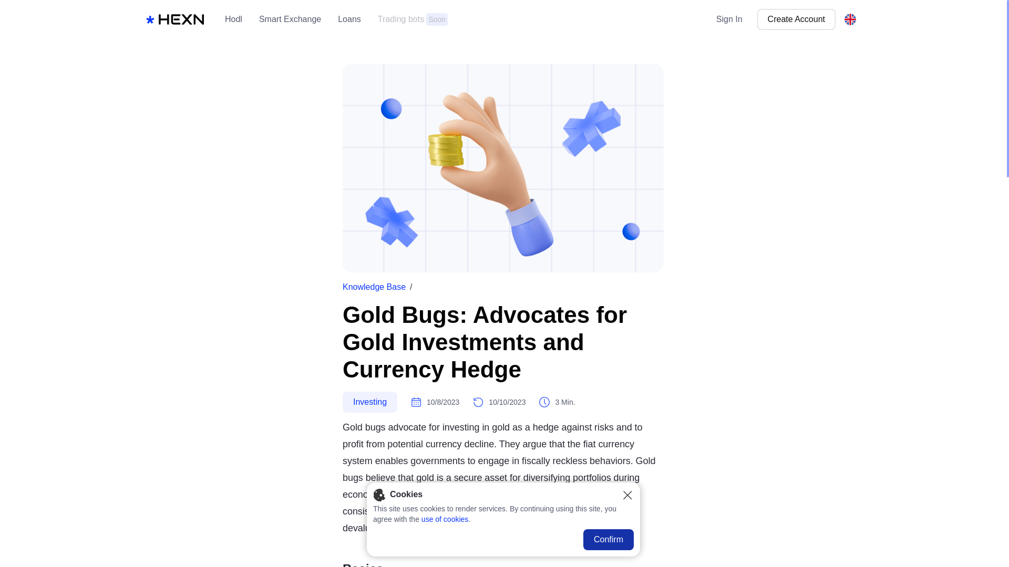 This screenshot has width=1009, height=567. I want to click on Smart Exchange, so click(461, 19).